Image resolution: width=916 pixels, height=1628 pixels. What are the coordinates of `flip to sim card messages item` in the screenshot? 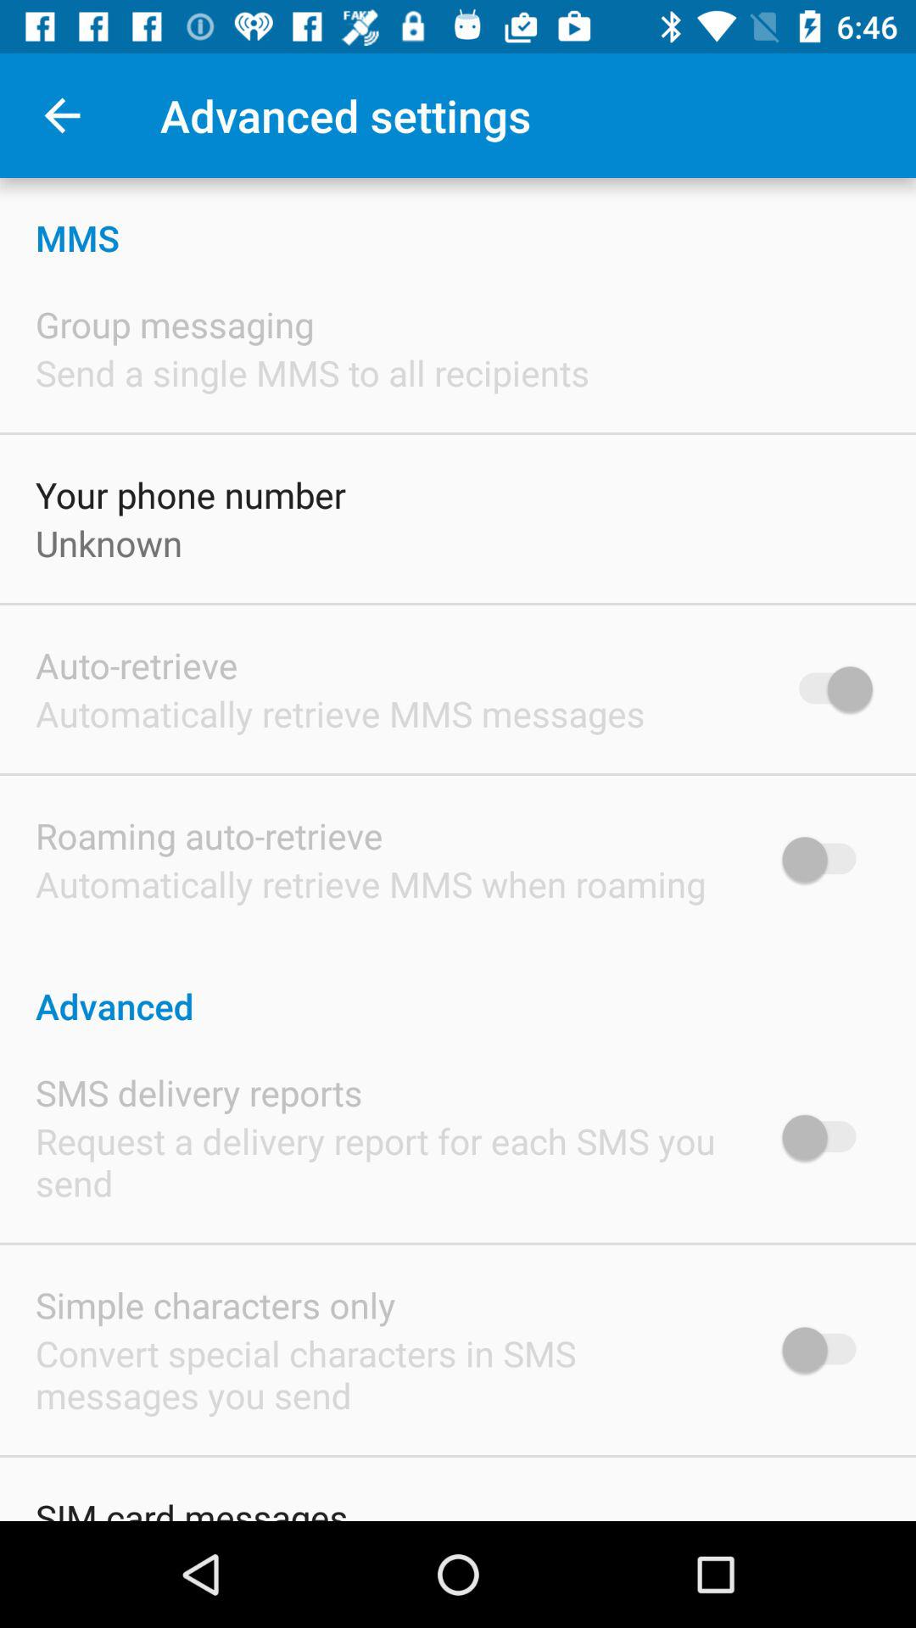 It's located at (192, 1507).